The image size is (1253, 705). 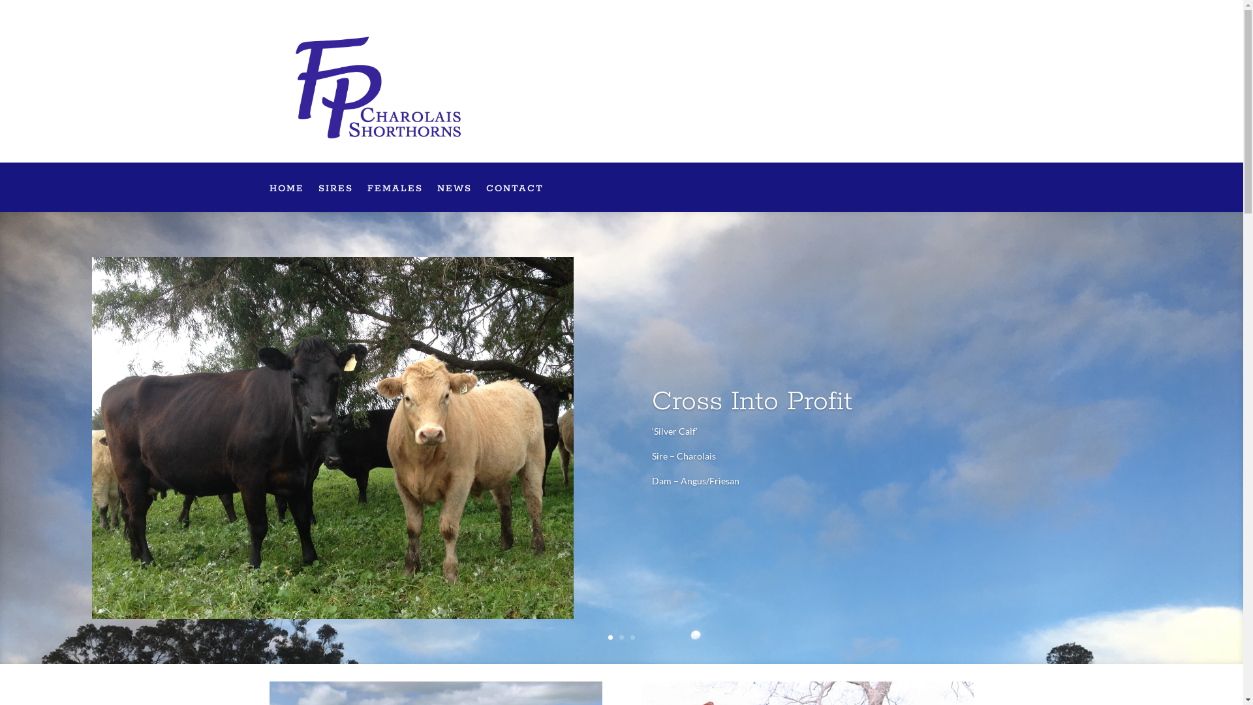 I want to click on 1, so click(x=611, y=637).